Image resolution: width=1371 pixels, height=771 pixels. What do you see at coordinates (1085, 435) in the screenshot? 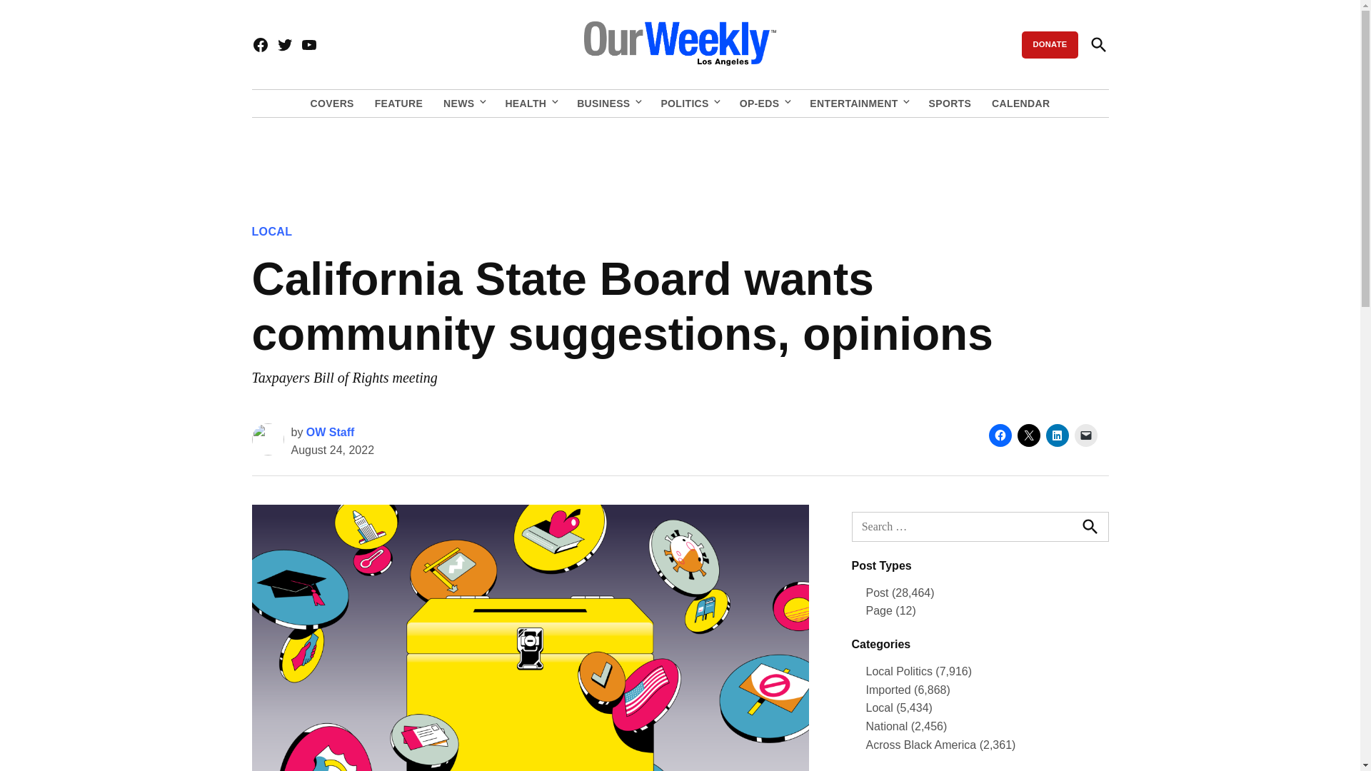
I see `Click to email a link to a friend` at bounding box center [1085, 435].